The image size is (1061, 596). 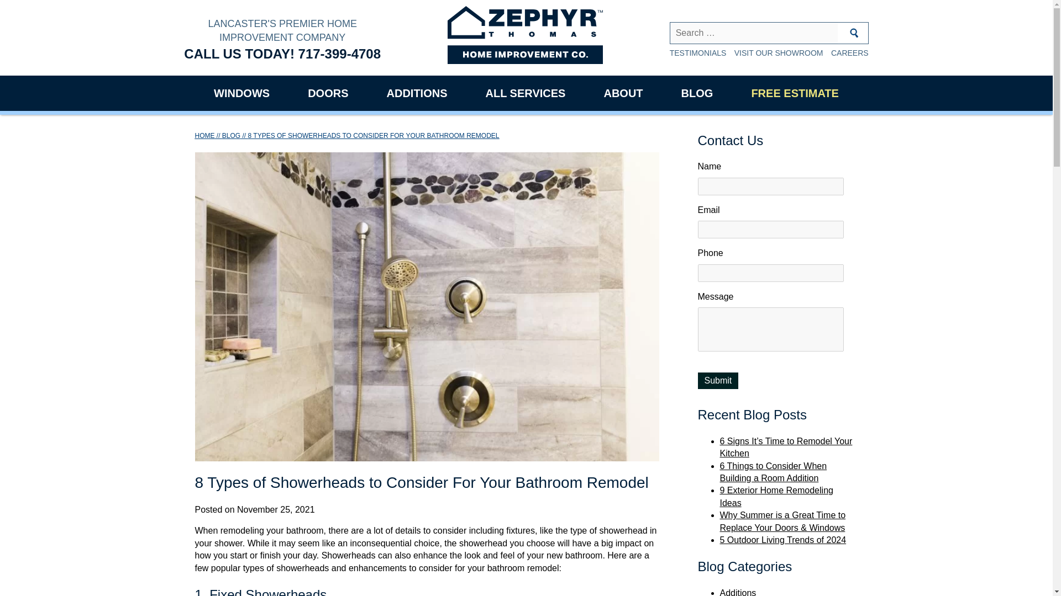 What do you see at coordinates (850, 52) in the screenshot?
I see `CAREERS` at bounding box center [850, 52].